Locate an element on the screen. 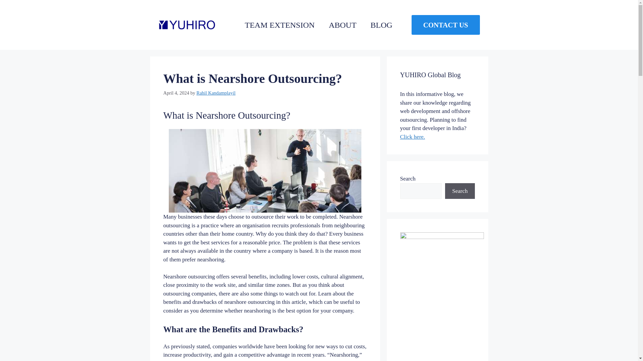 The image size is (643, 361). Search is located at coordinates (459, 191).